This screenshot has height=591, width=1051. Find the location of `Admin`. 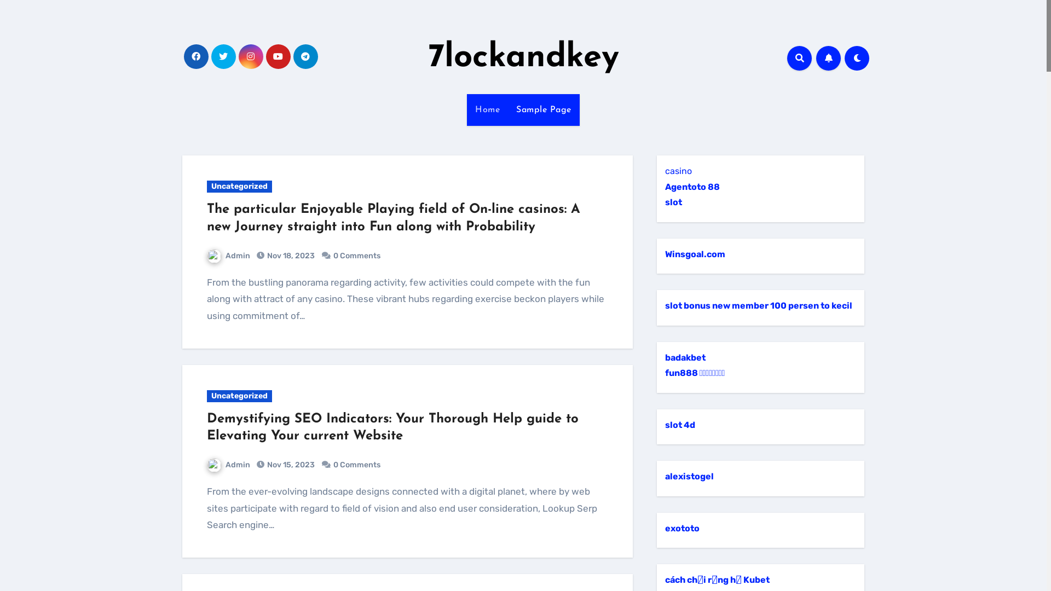

Admin is located at coordinates (229, 256).